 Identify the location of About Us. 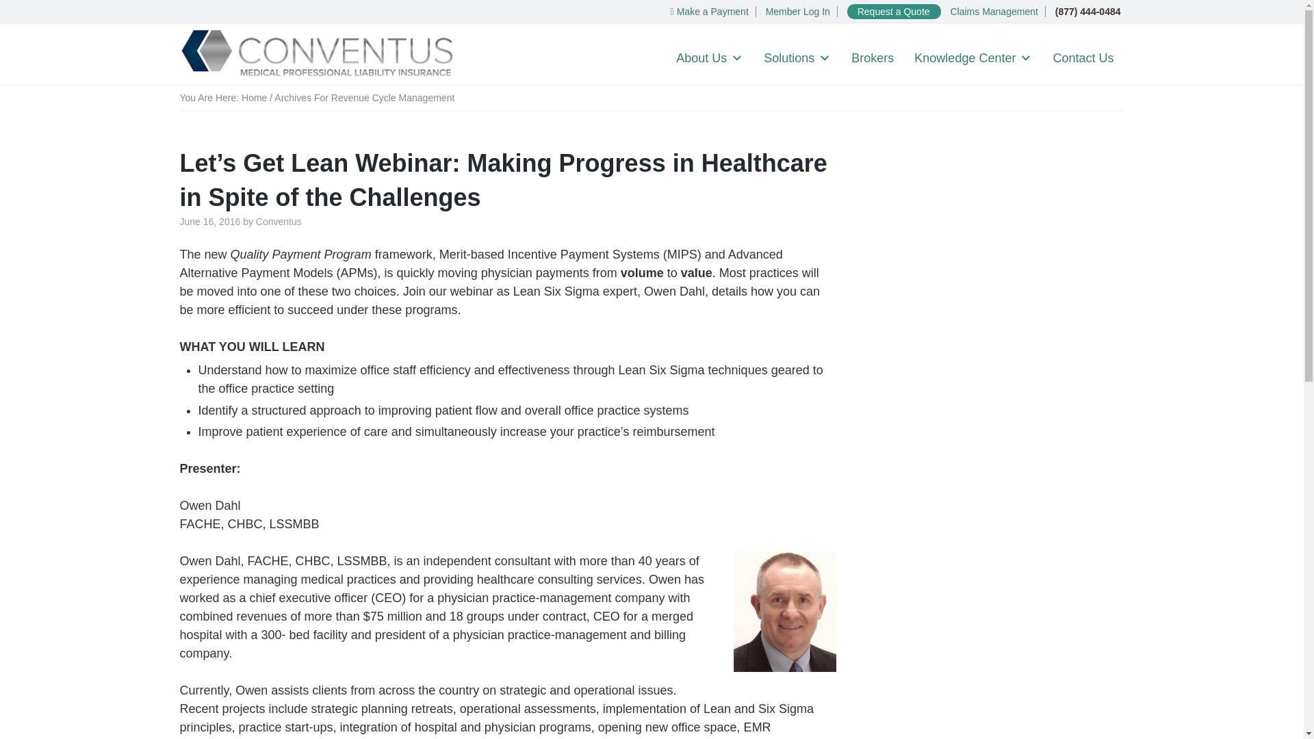
(709, 57).